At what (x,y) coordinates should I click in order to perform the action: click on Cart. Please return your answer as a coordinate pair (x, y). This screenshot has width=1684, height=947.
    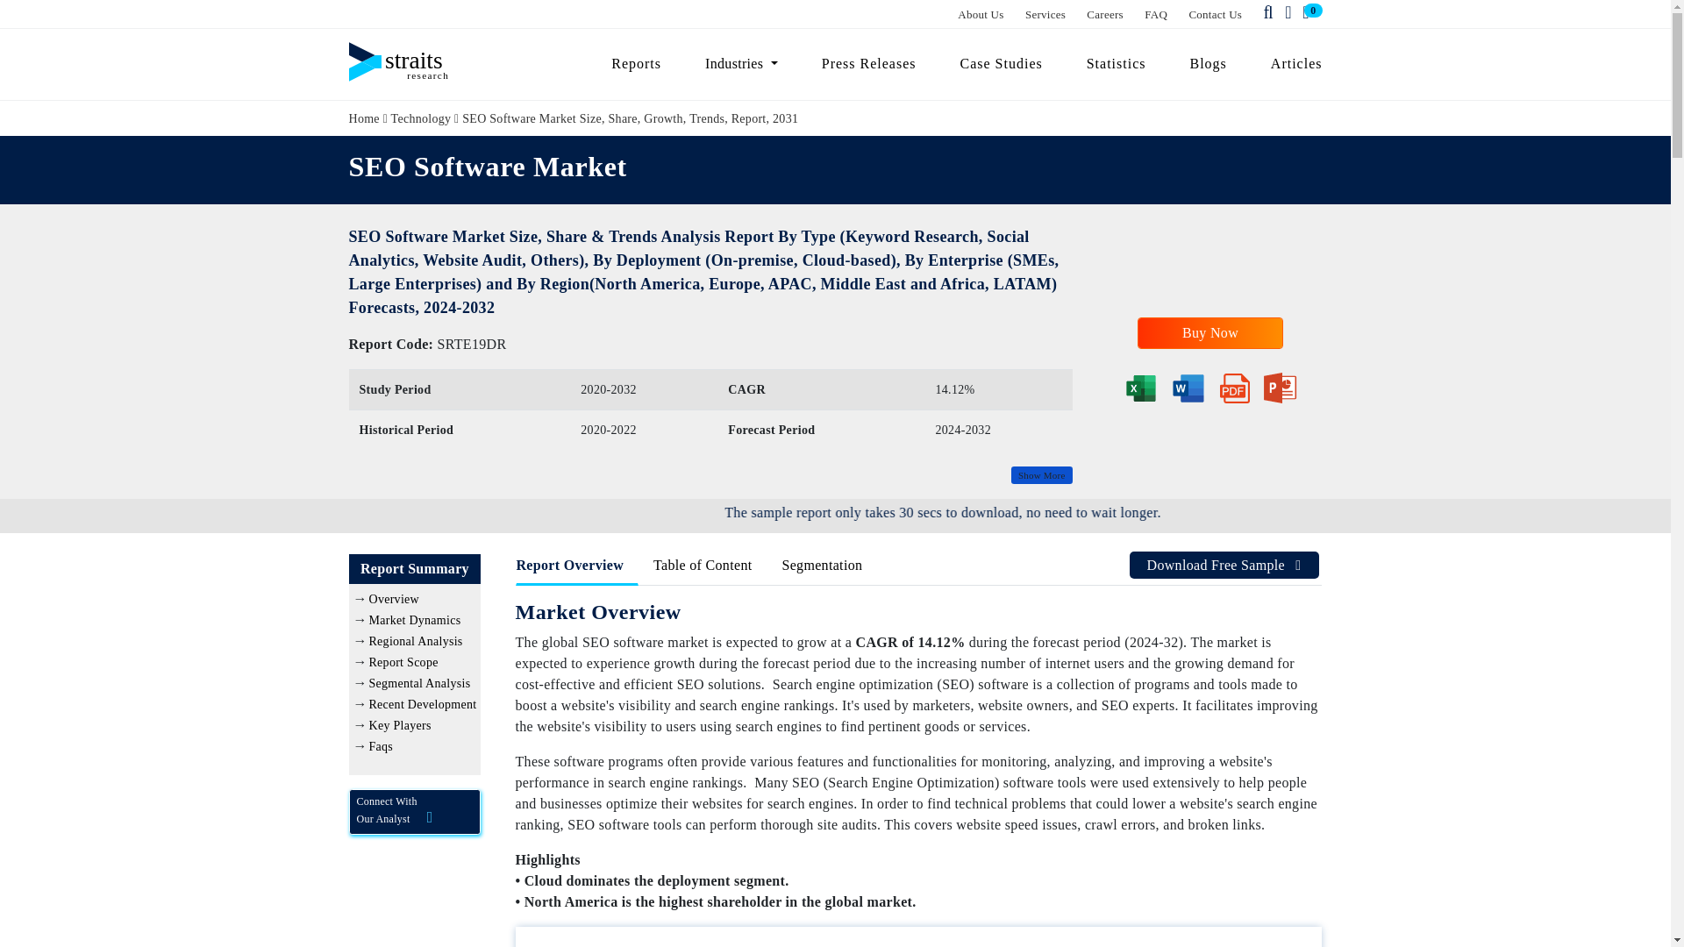
    Looking at the image, I should click on (1309, 12).